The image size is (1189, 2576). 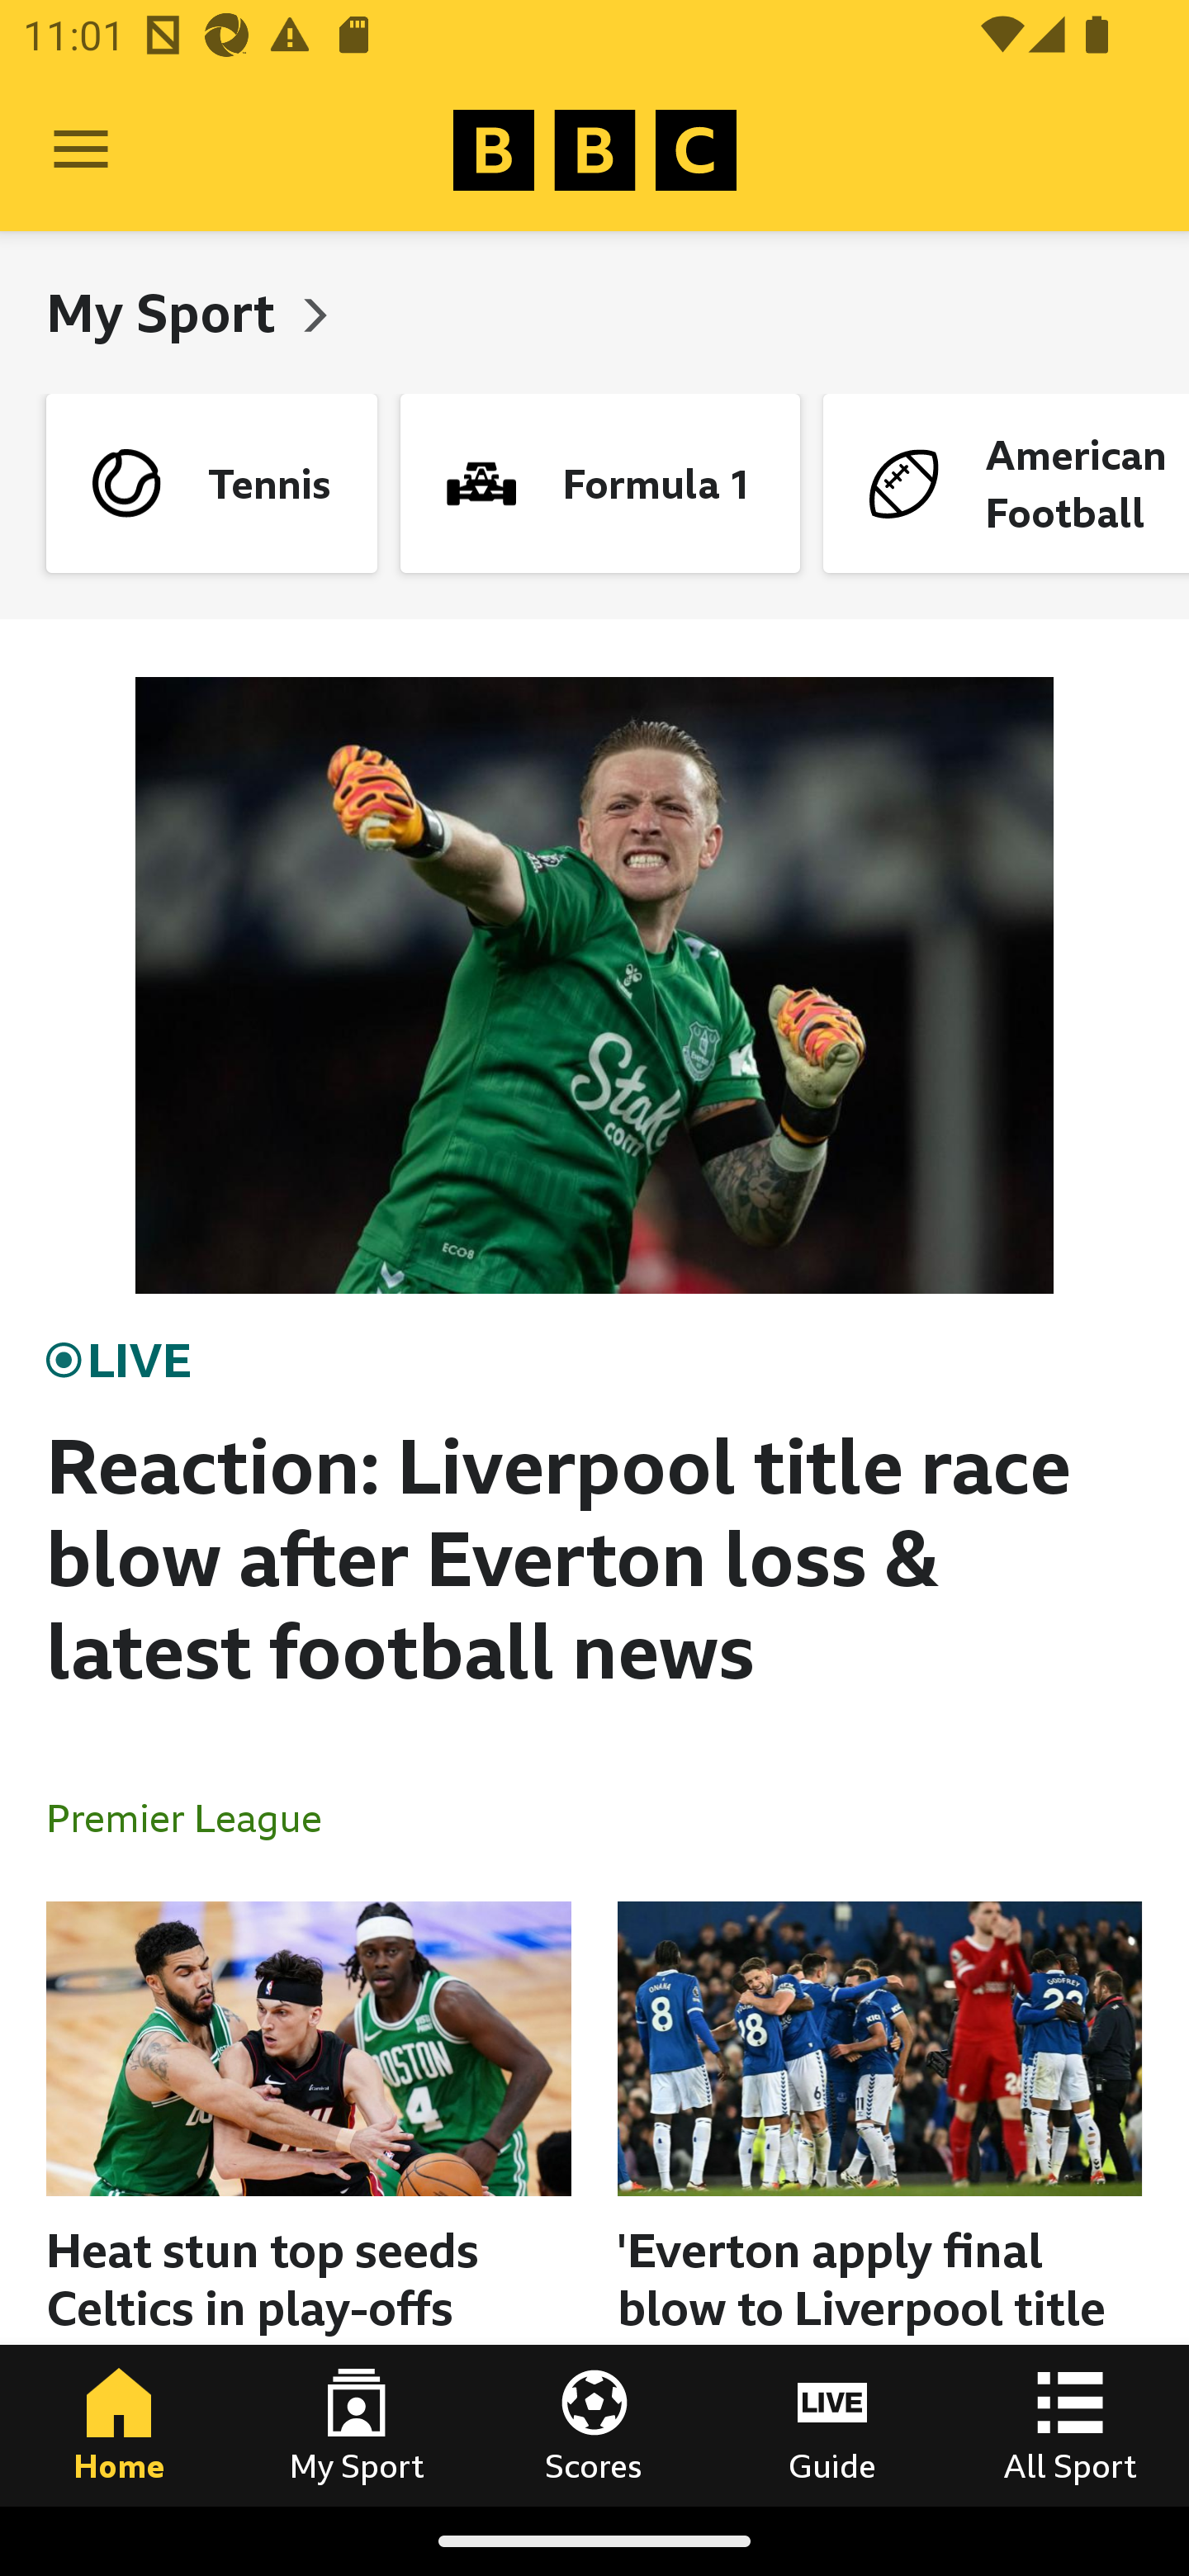 What do you see at coordinates (1070, 2425) in the screenshot?
I see `All Sport` at bounding box center [1070, 2425].